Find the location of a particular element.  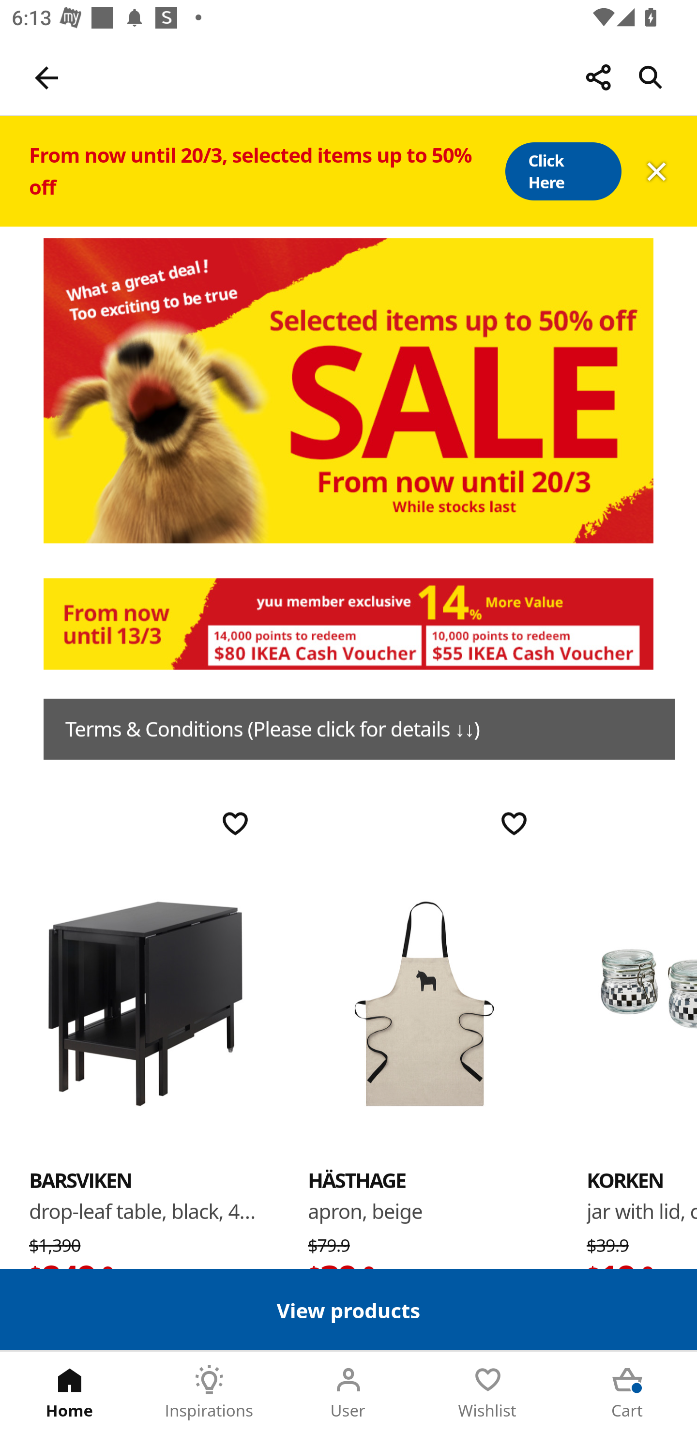

User
Tab 3 of 5 is located at coordinates (348, 1392).